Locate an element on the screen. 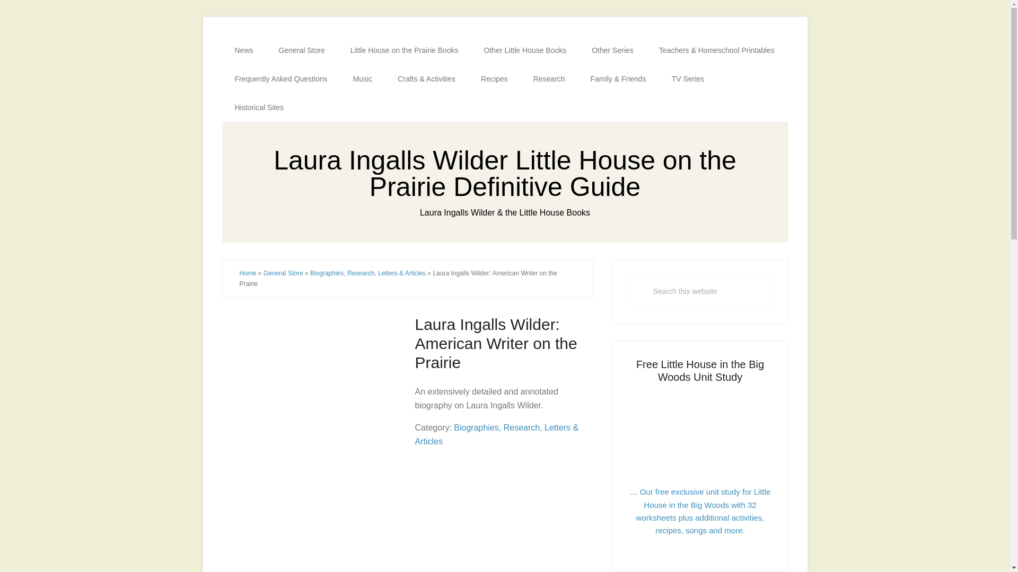 This screenshot has height=572, width=1018. Little House on the Prairie Books is located at coordinates (404, 50).